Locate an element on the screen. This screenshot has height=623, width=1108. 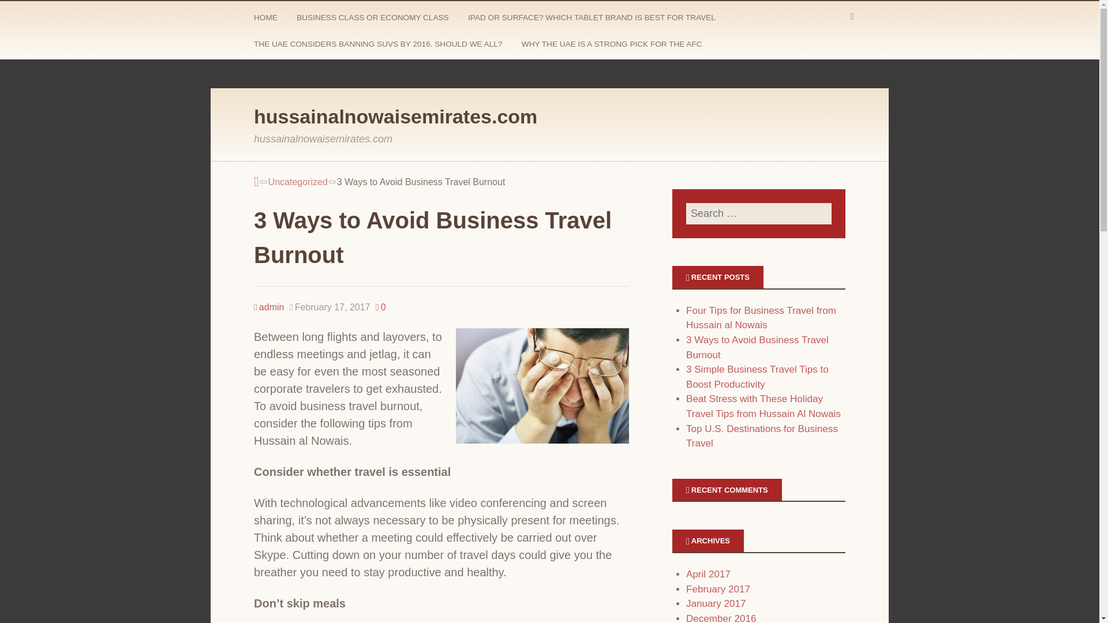
Uncategorized is located at coordinates (298, 182).